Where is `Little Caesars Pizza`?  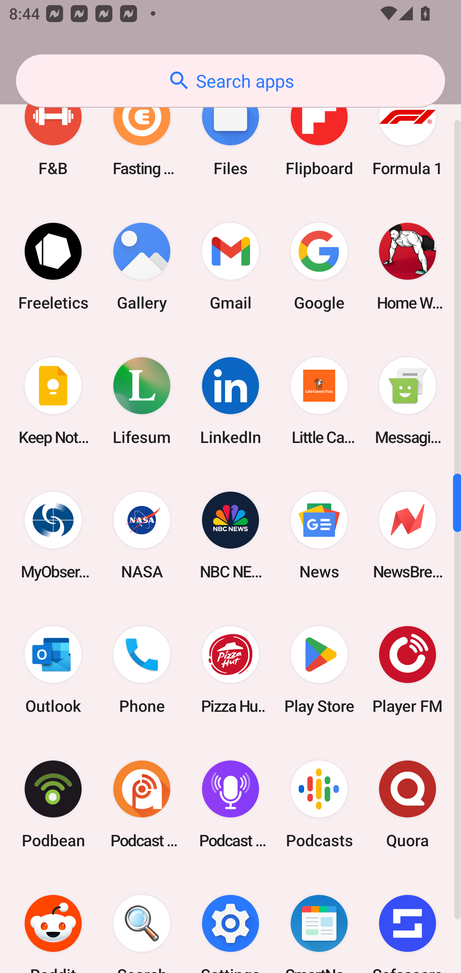 Little Caesars Pizza is located at coordinates (319, 401).